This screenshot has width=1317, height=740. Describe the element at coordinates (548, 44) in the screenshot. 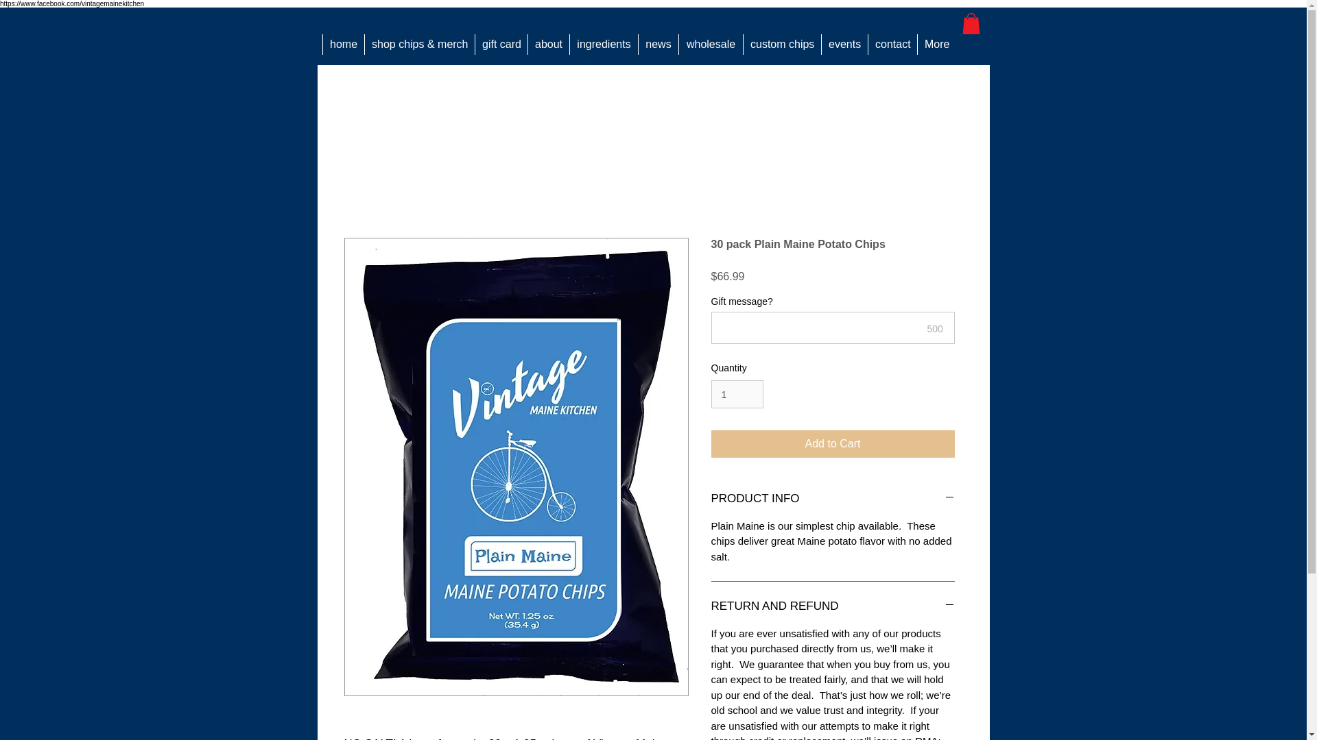

I see `about` at that location.